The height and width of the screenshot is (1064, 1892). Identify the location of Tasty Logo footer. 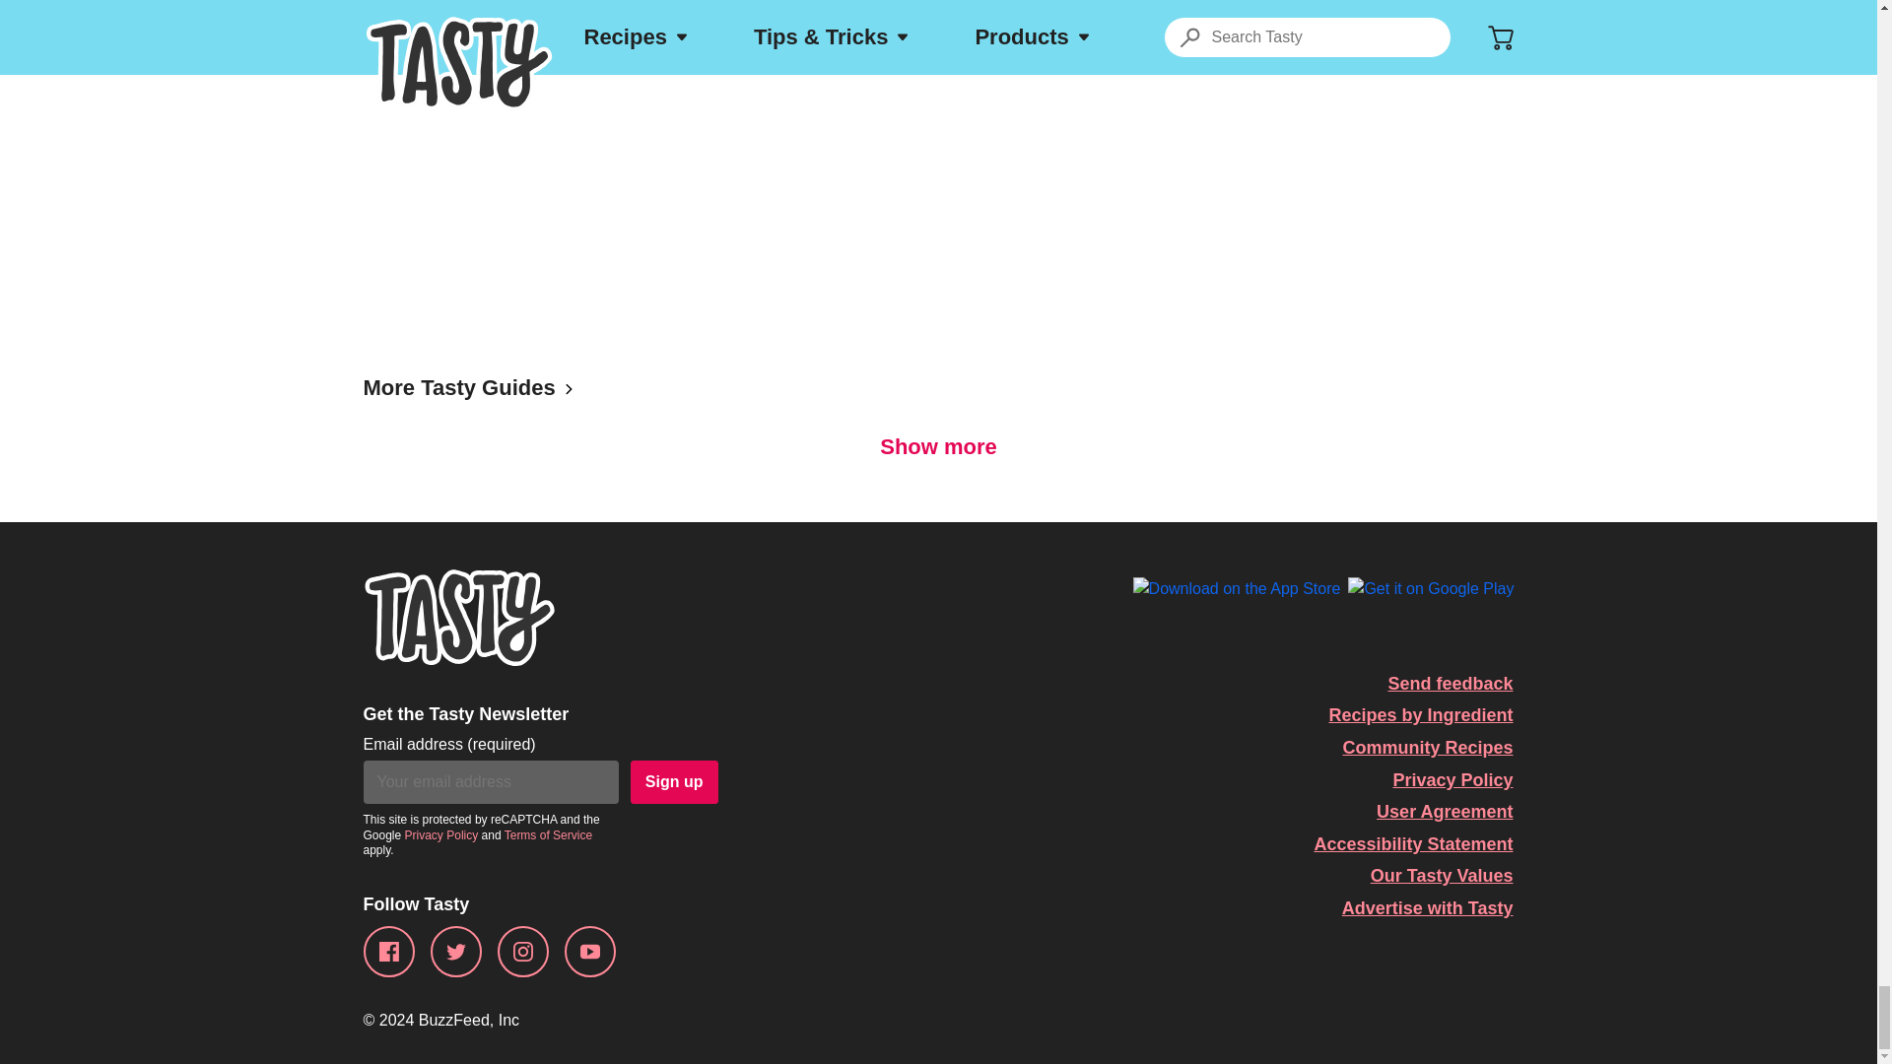
(459, 617).